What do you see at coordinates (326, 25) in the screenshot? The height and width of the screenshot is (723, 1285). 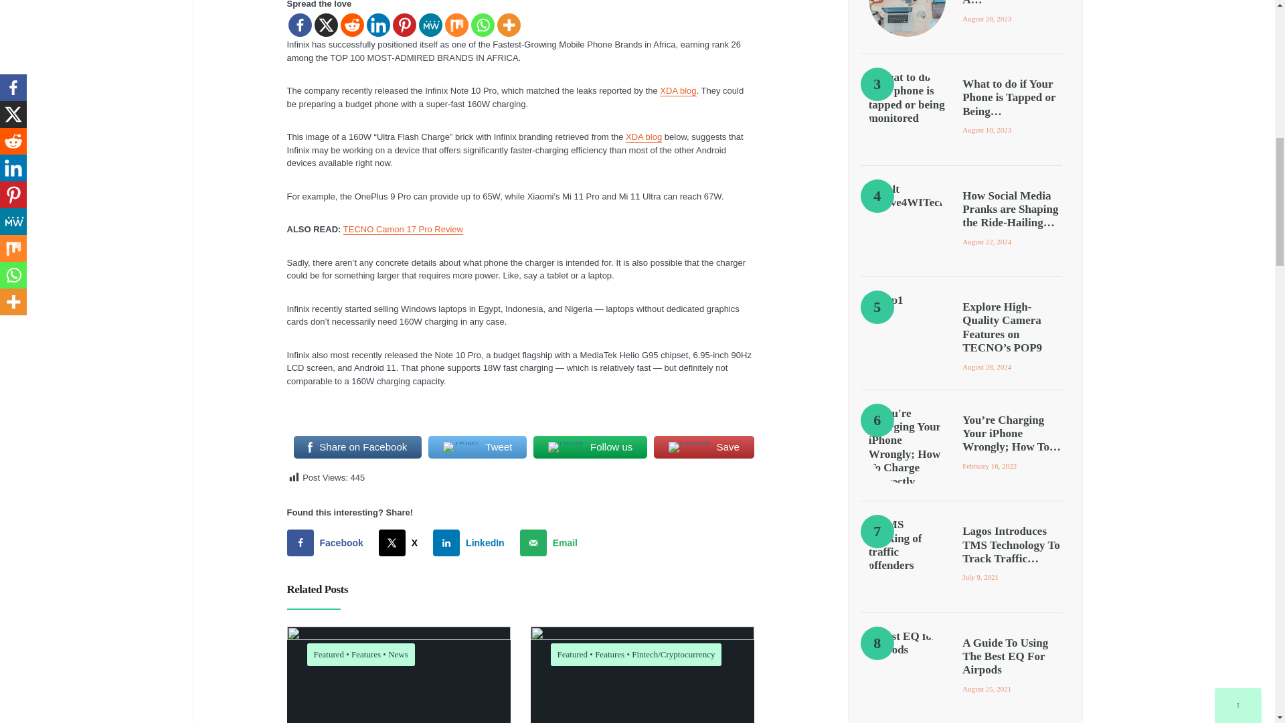 I see `X` at bounding box center [326, 25].